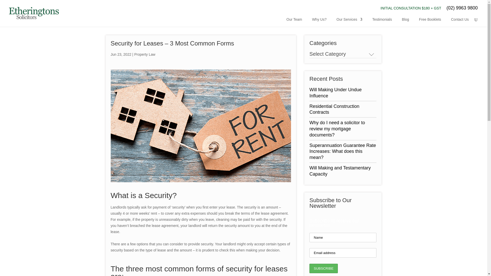 The image size is (491, 276). Describe the element at coordinates (430, 21) in the screenshot. I see `Free Booklets` at that location.